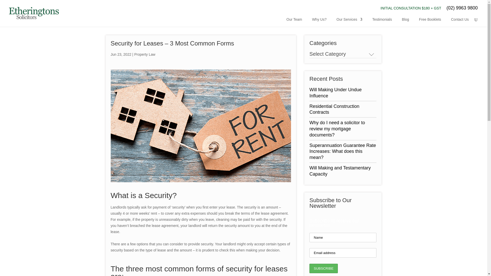 The image size is (491, 276). Describe the element at coordinates (430, 21) in the screenshot. I see `Free Booklets` at that location.